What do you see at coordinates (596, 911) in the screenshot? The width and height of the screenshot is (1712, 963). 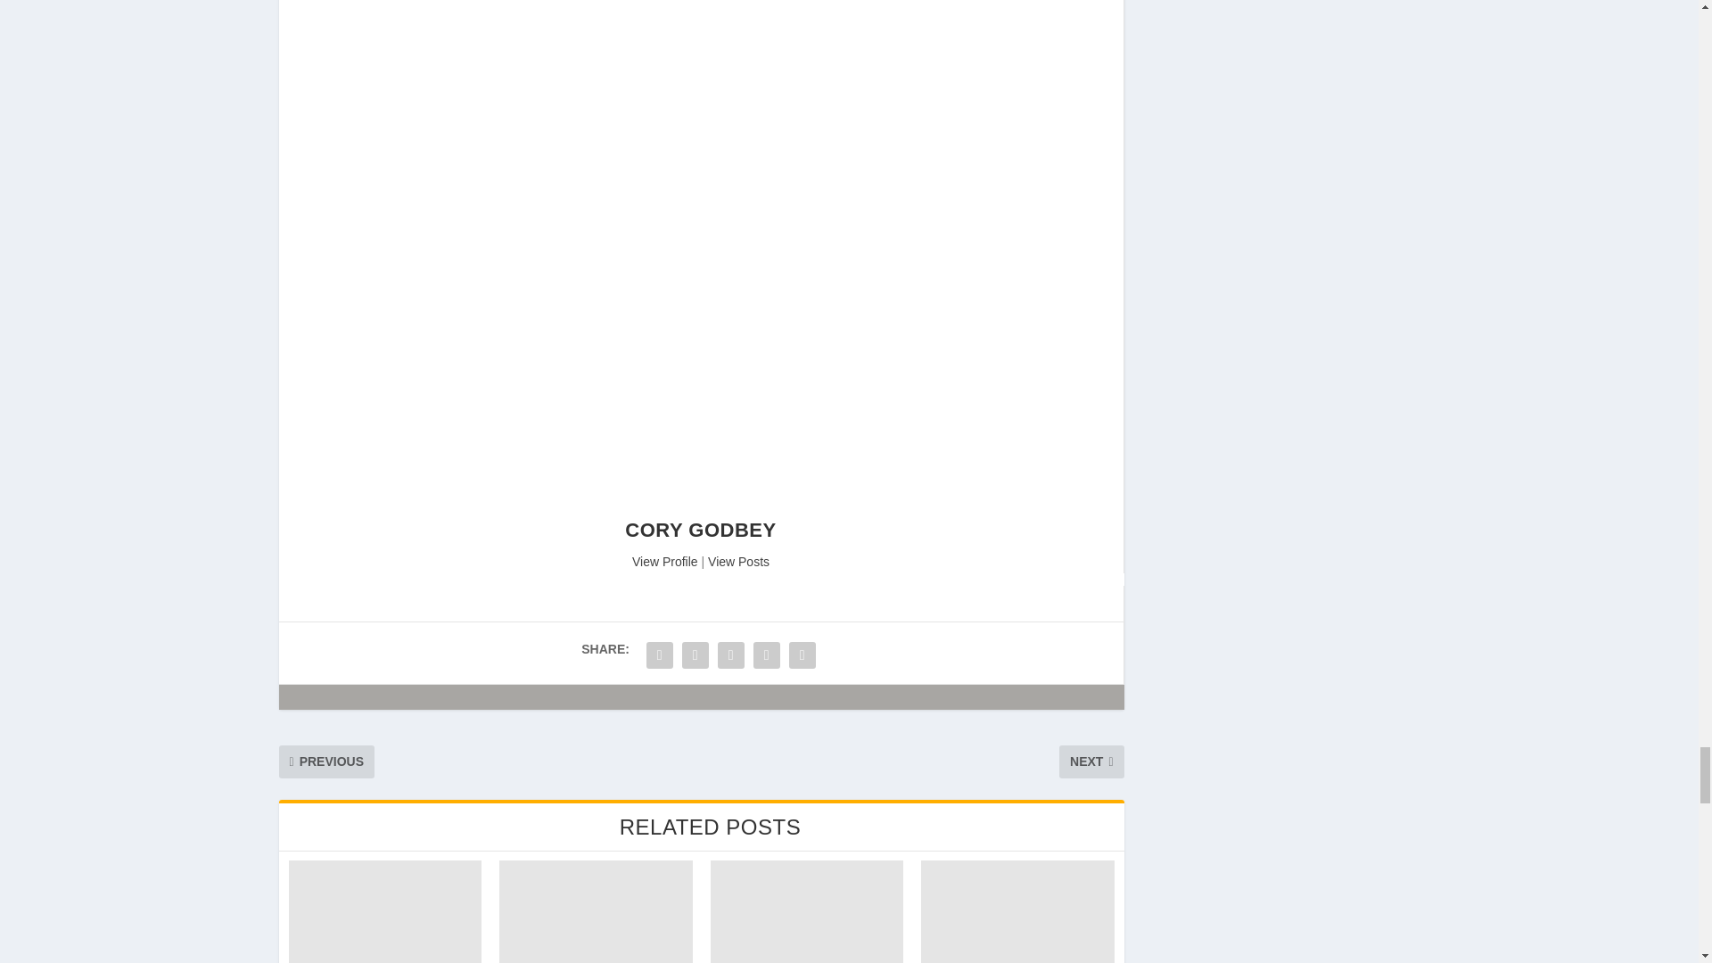 I see `A Sketchbook Preview: The Woods In-between` at bounding box center [596, 911].